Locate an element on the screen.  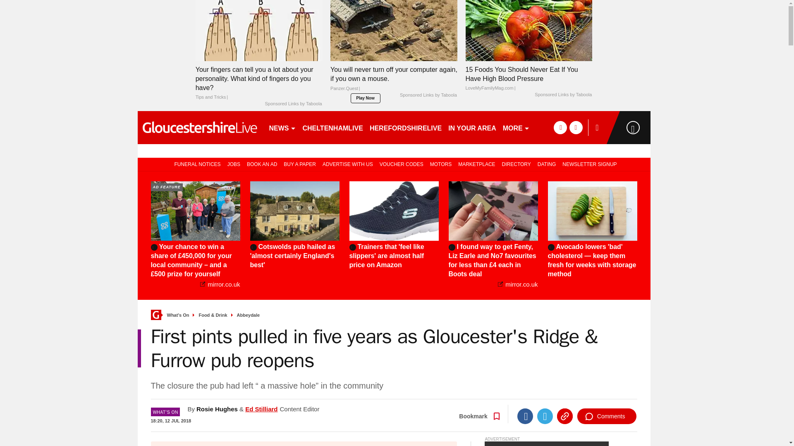
Play Now is located at coordinates (366, 98).